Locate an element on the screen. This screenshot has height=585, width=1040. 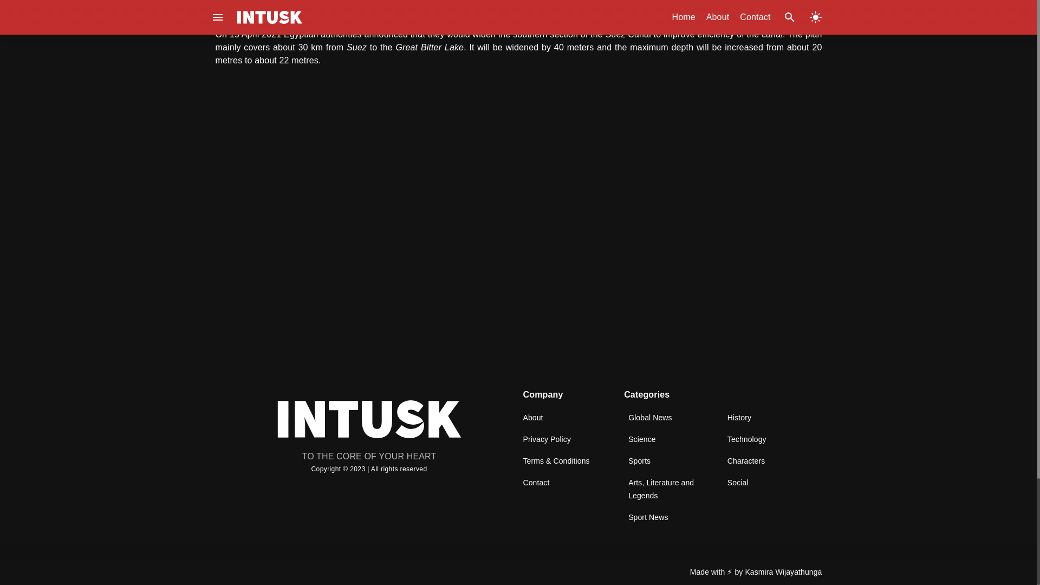
Arts, Literature and Legends is located at coordinates (661, 489).